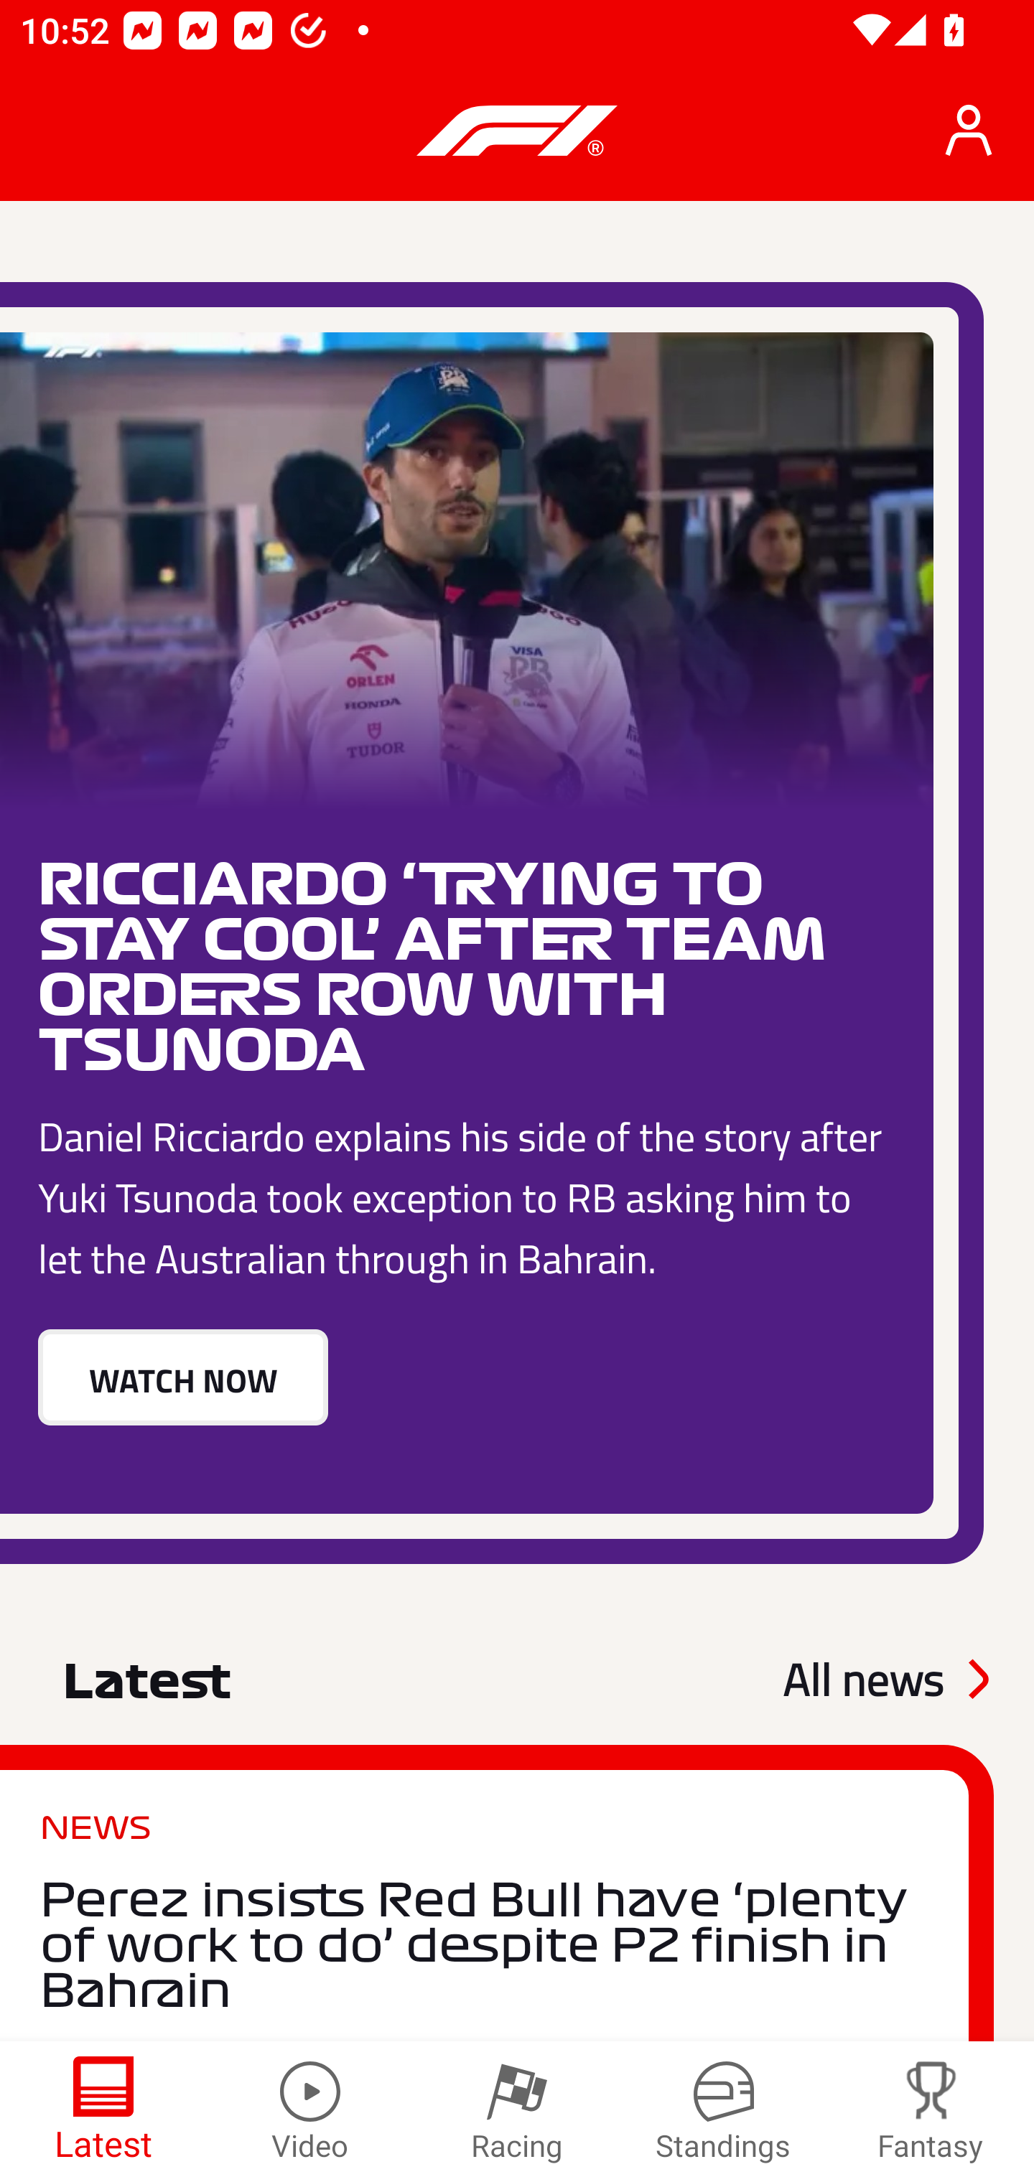  I want to click on Video, so click(310, 2112).